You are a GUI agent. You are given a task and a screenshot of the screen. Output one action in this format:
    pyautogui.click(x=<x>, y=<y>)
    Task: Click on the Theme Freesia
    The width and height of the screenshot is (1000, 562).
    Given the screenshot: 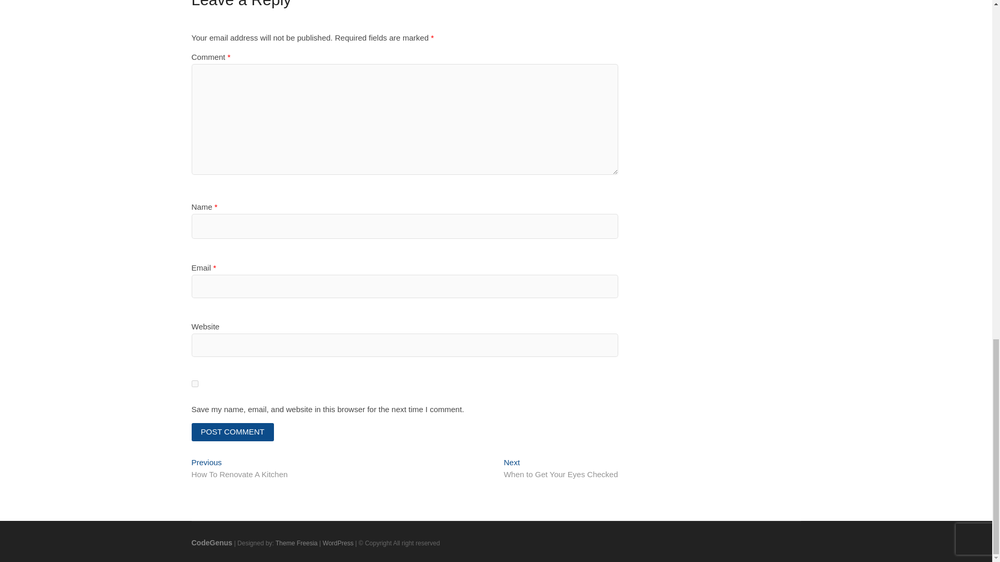 What is the action you would take?
    pyautogui.click(x=339, y=543)
    